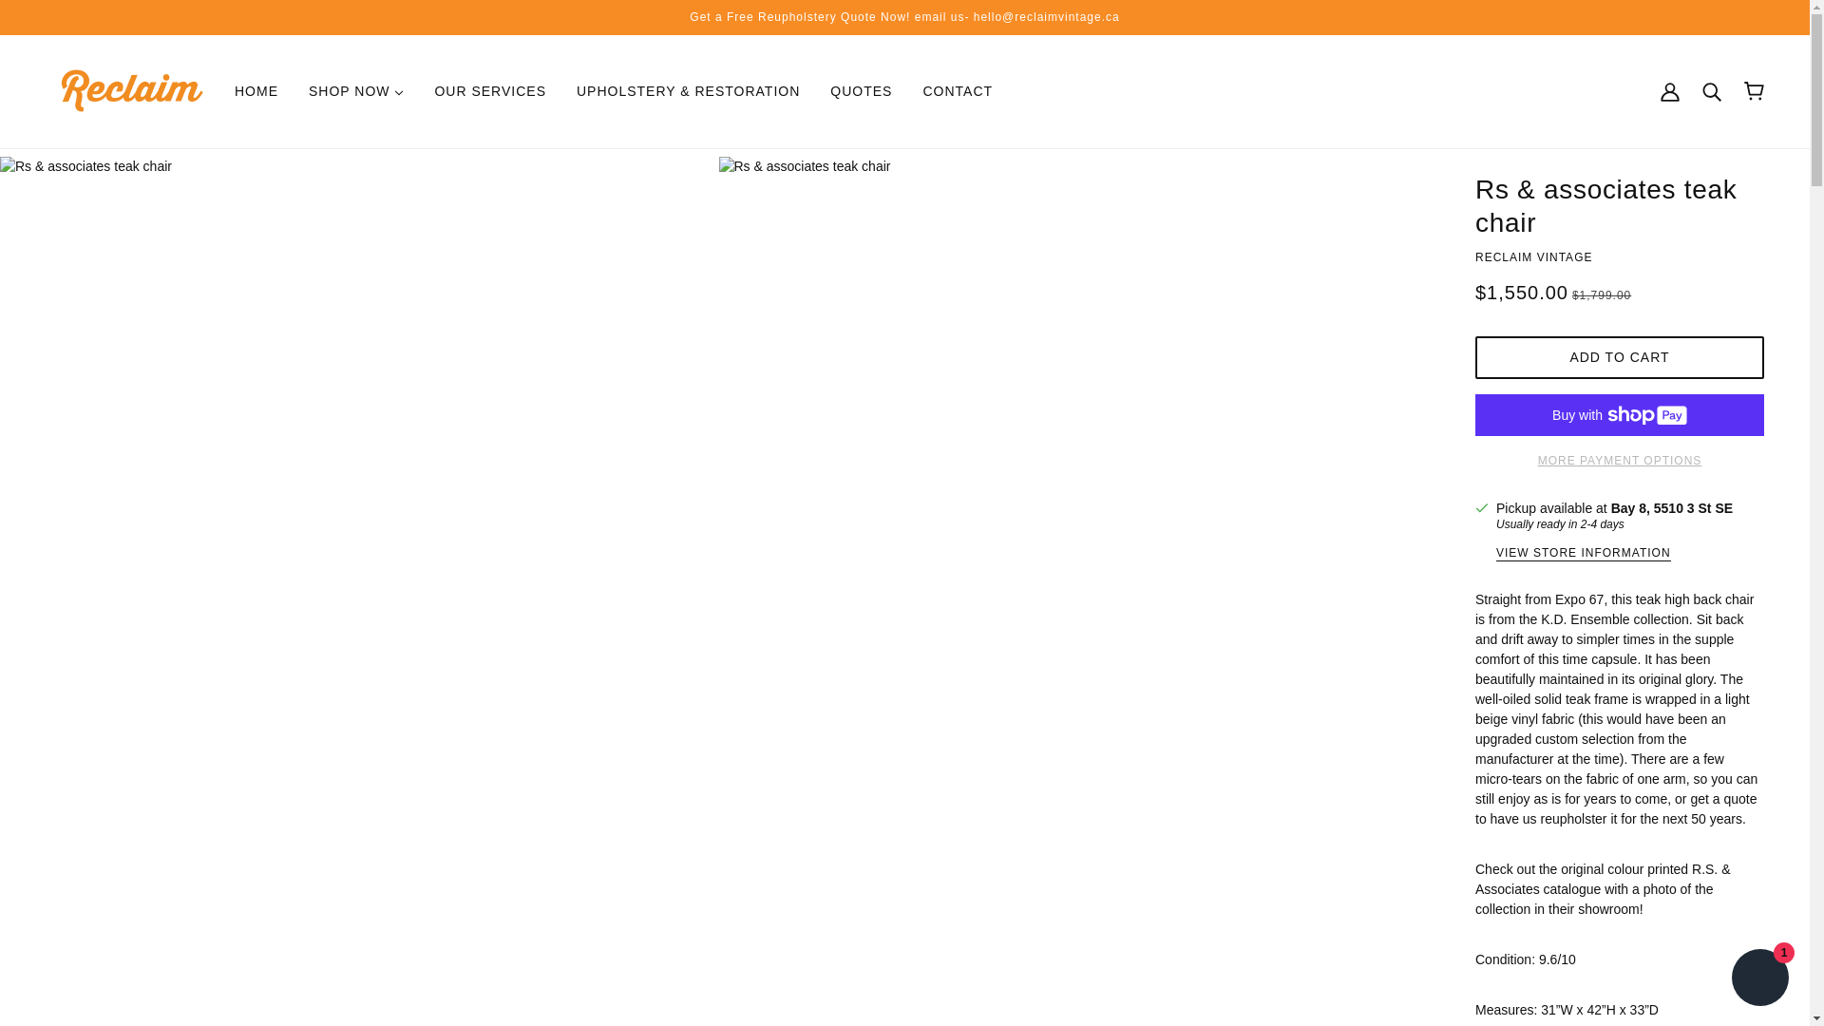 Image resolution: width=1824 pixels, height=1026 pixels. What do you see at coordinates (356, 91) in the screenshot?
I see `SHOP NOW` at bounding box center [356, 91].